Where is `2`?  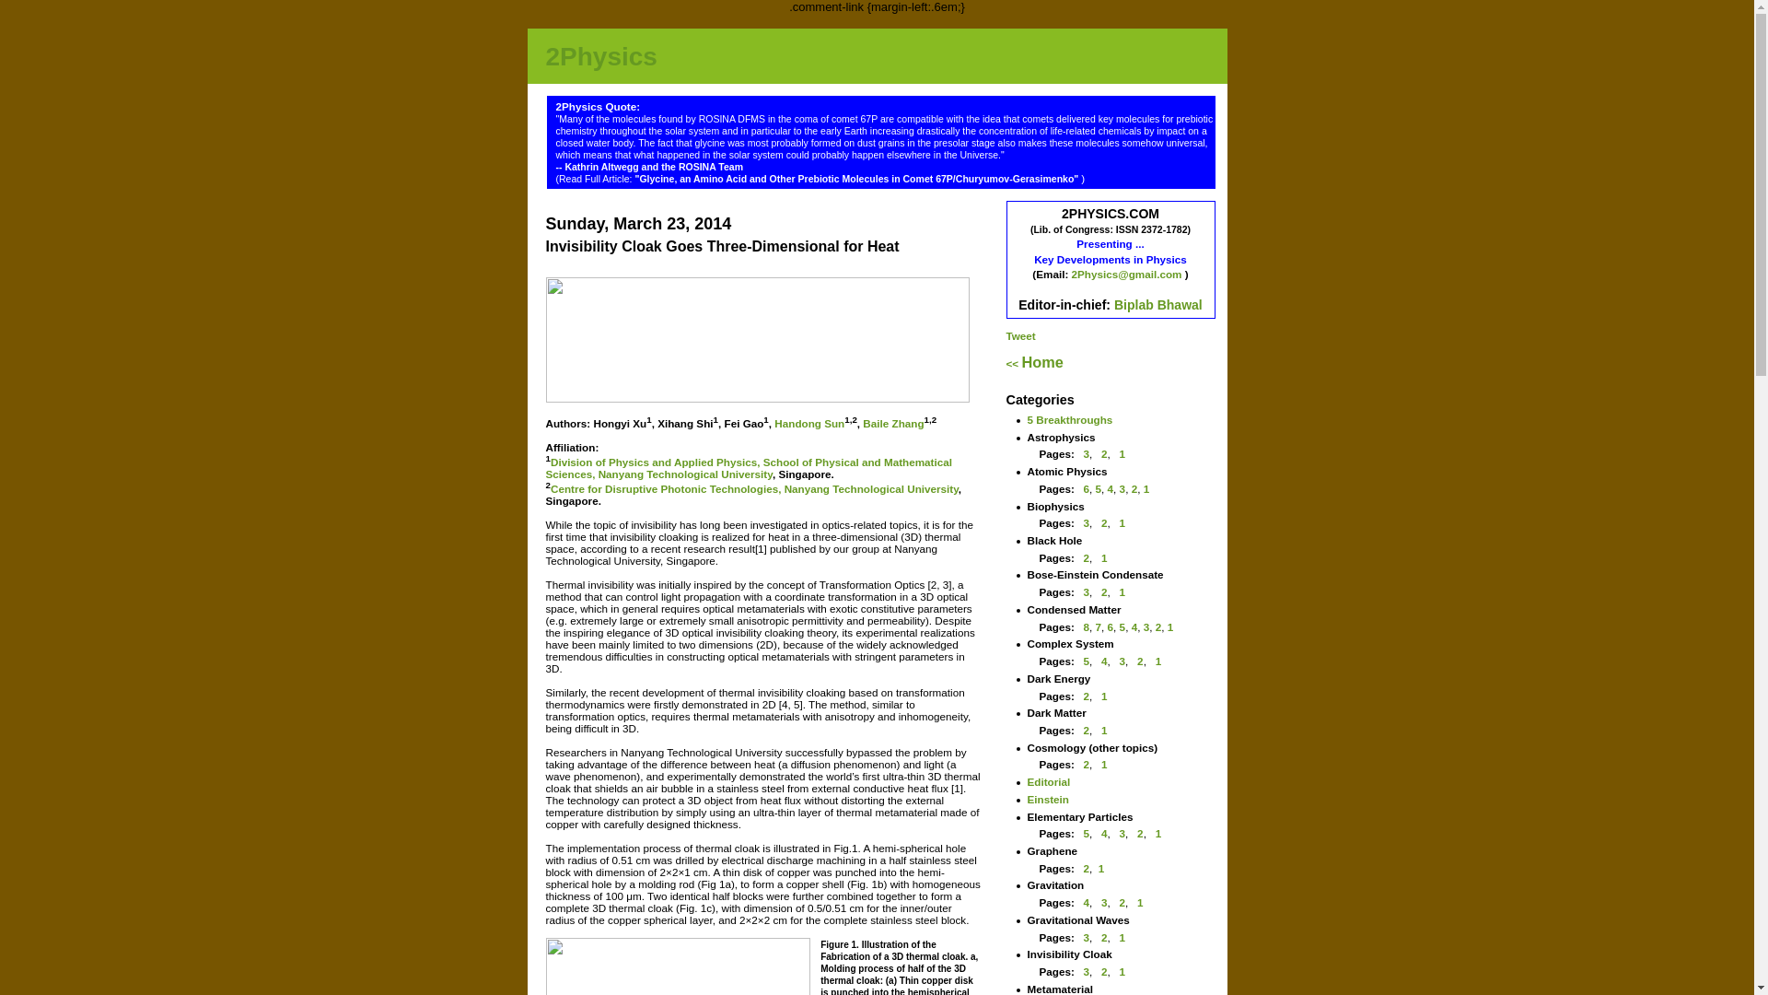
2 is located at coordinates (1105, 971).